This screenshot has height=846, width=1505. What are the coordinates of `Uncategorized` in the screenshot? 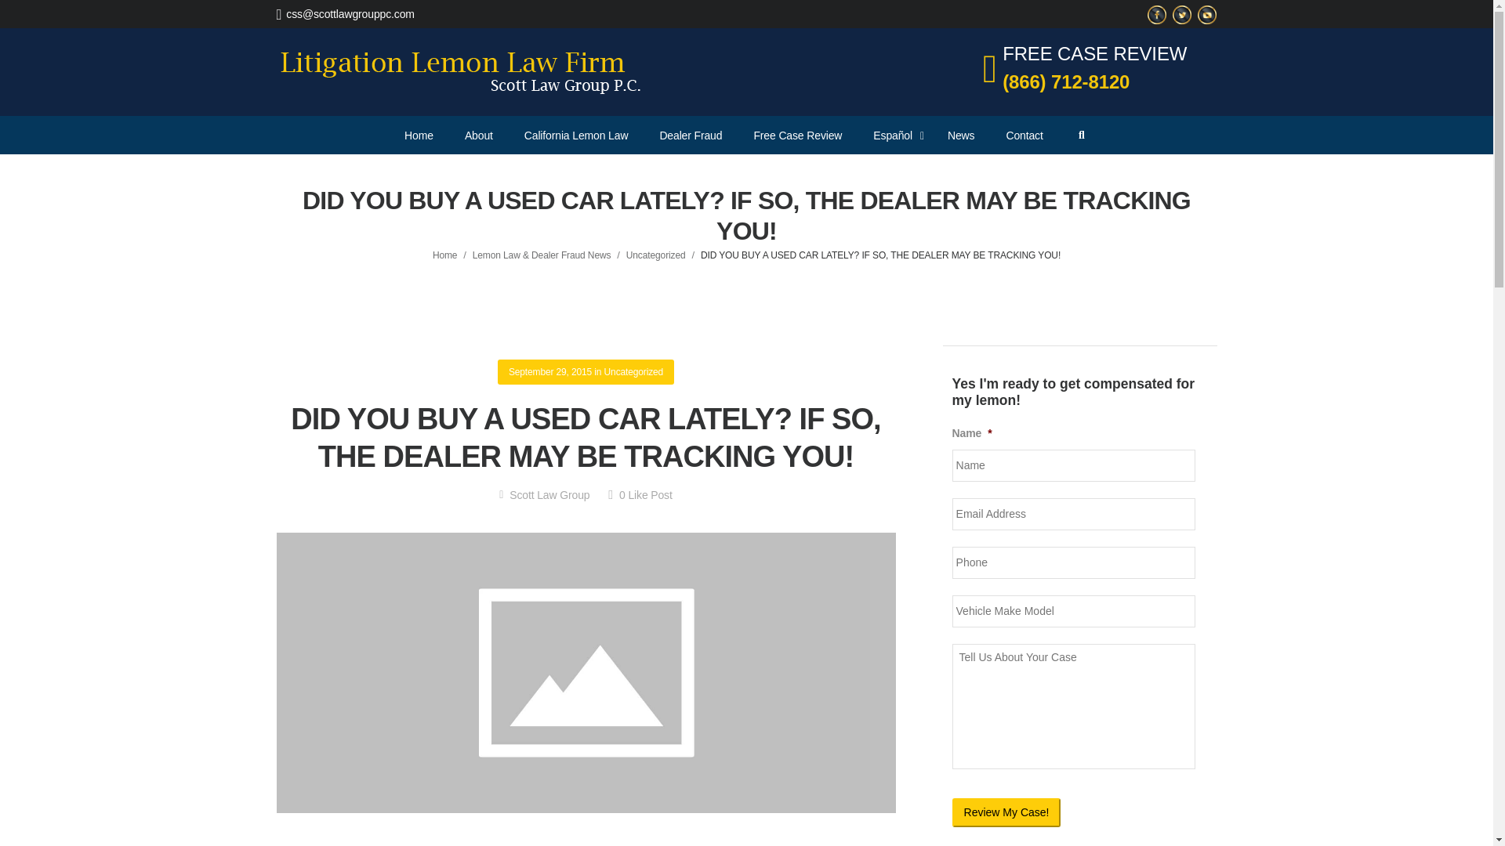 It's located at (633, 371).